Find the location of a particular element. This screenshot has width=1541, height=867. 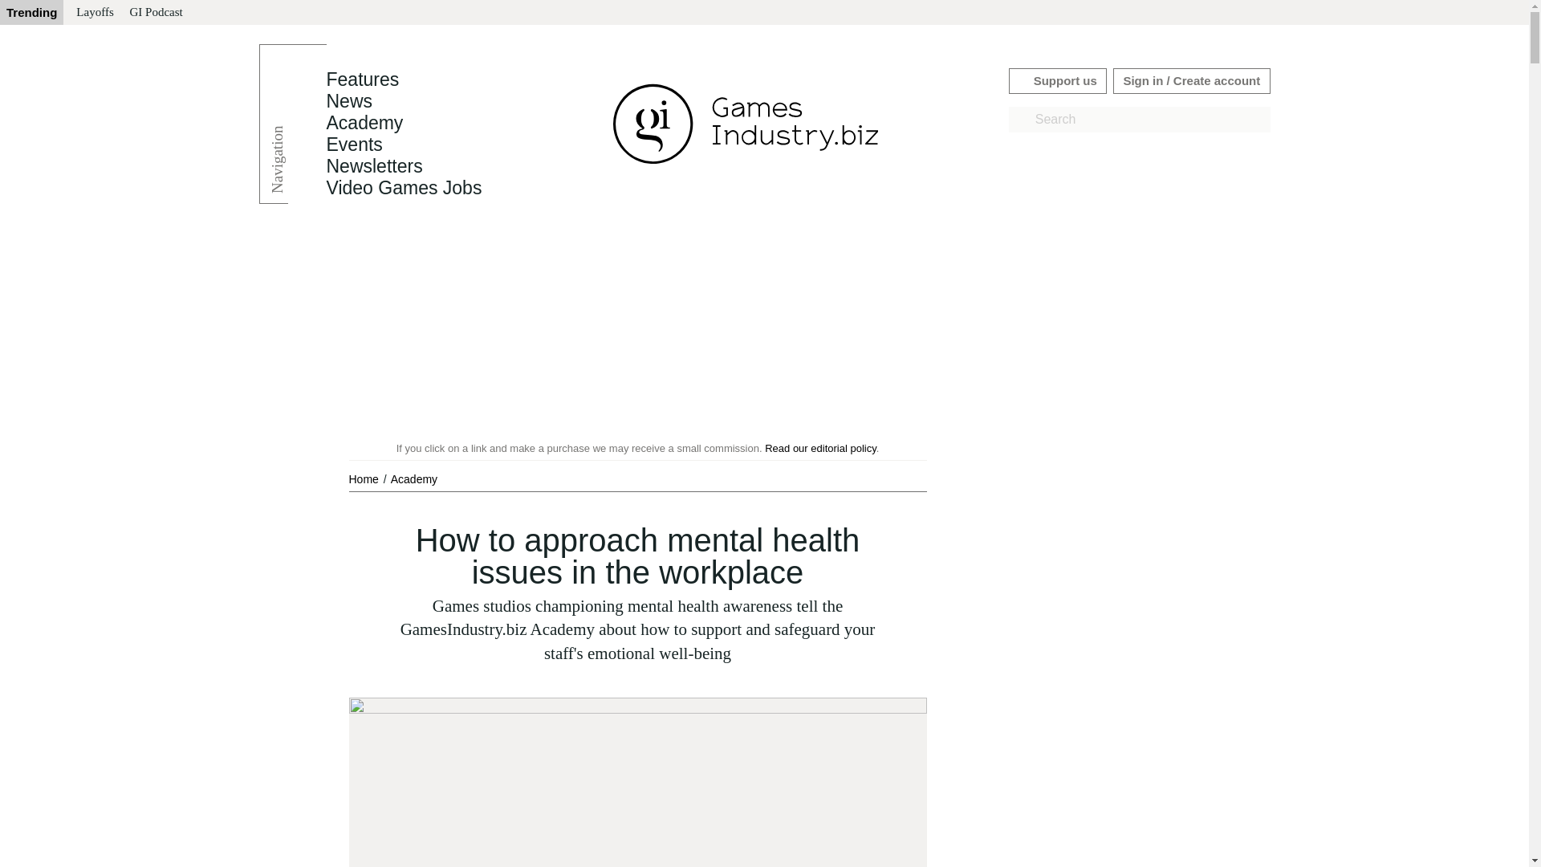

GI Podcast is located at coordinates (156, 13).